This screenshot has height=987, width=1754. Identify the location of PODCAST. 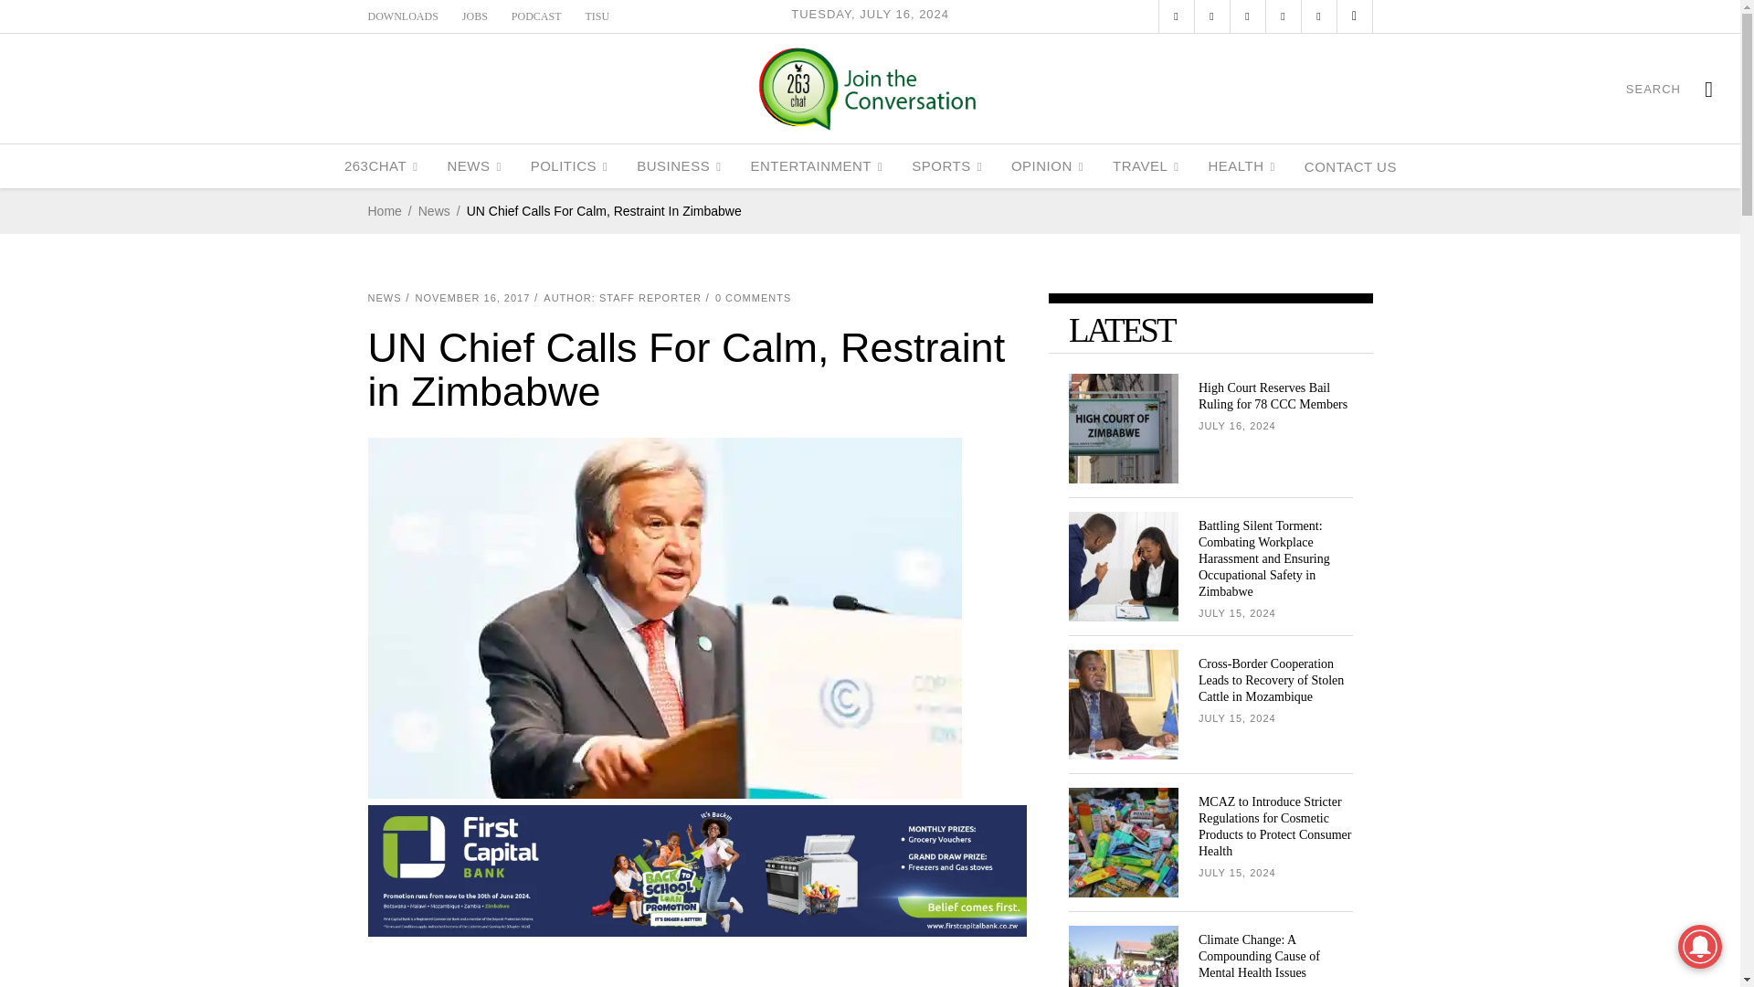
(536, 16).